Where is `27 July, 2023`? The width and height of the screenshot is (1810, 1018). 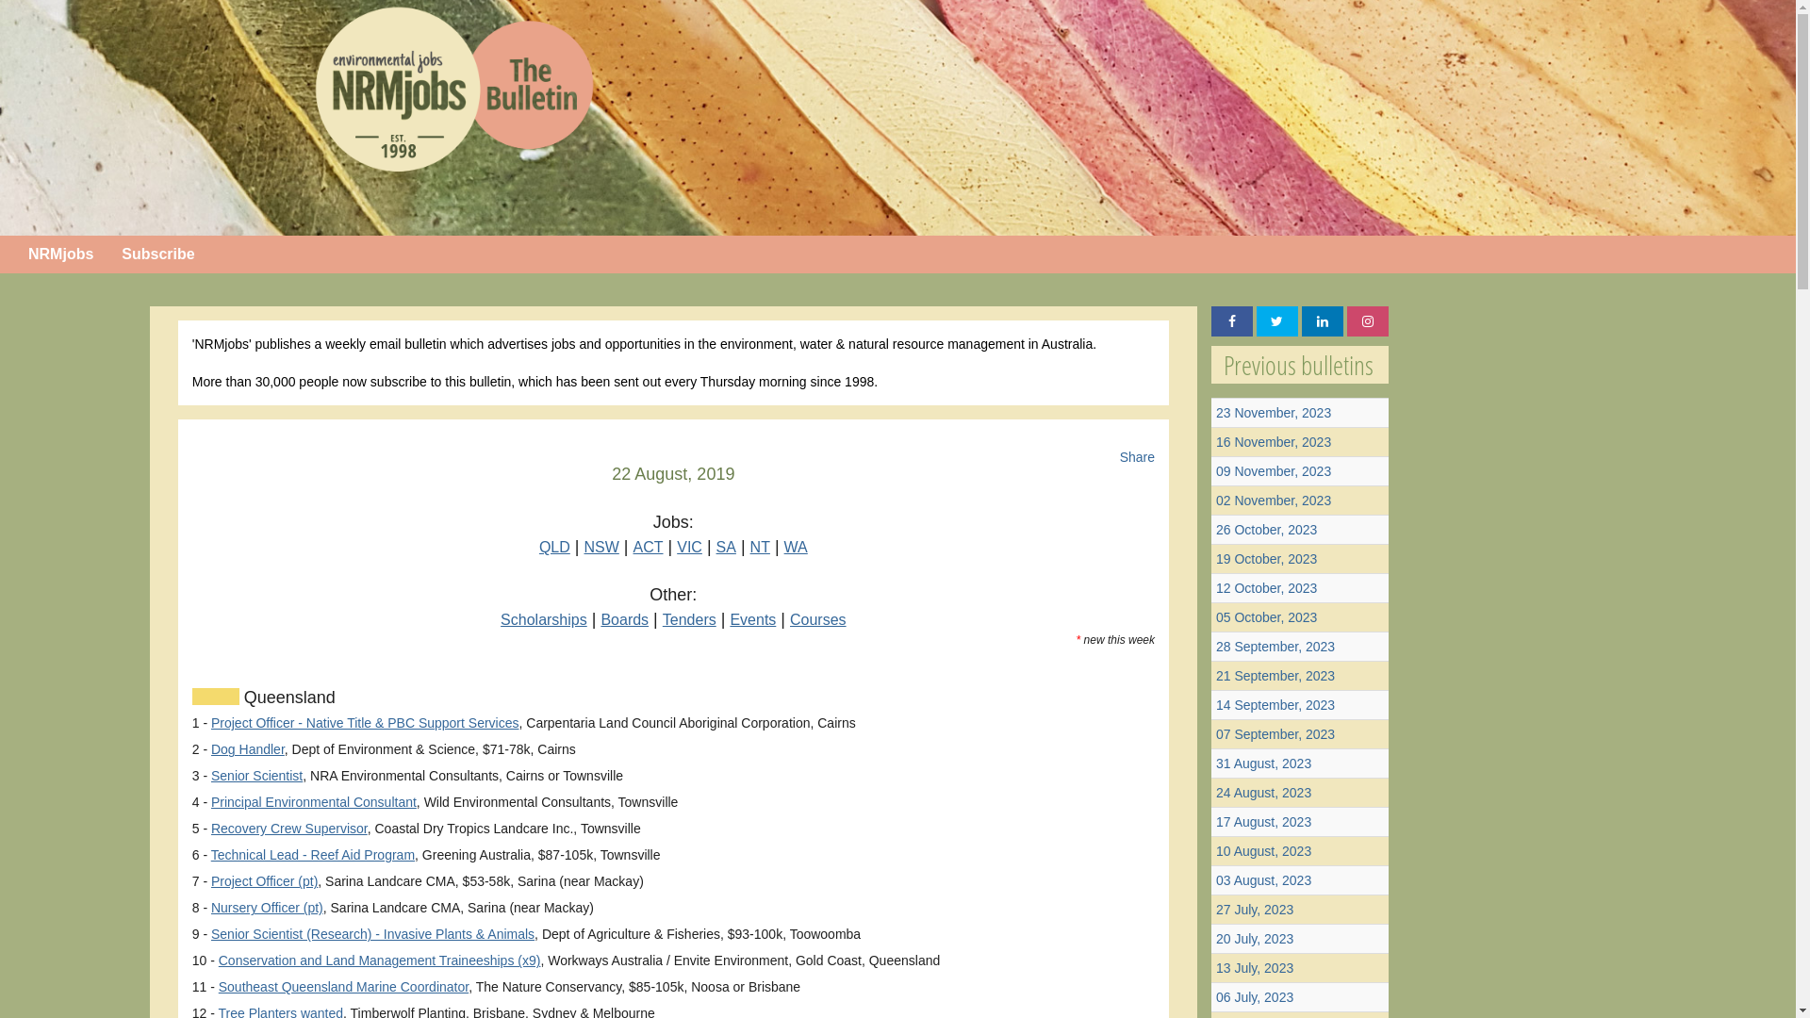 27 July, 2023 is located at coordinates (1255, 910).